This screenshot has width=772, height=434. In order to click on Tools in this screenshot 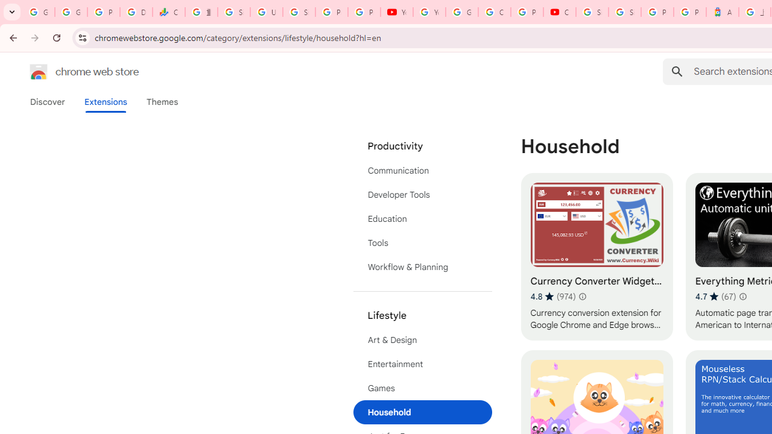, I will do `click(422, 243)`.